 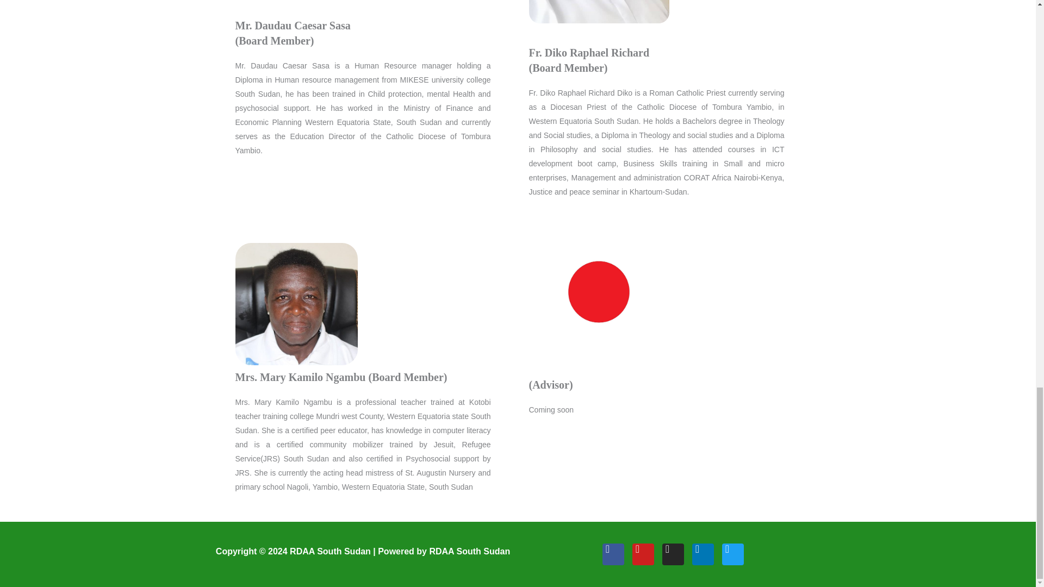 I want to click on japan, so click(x=598, y=291).